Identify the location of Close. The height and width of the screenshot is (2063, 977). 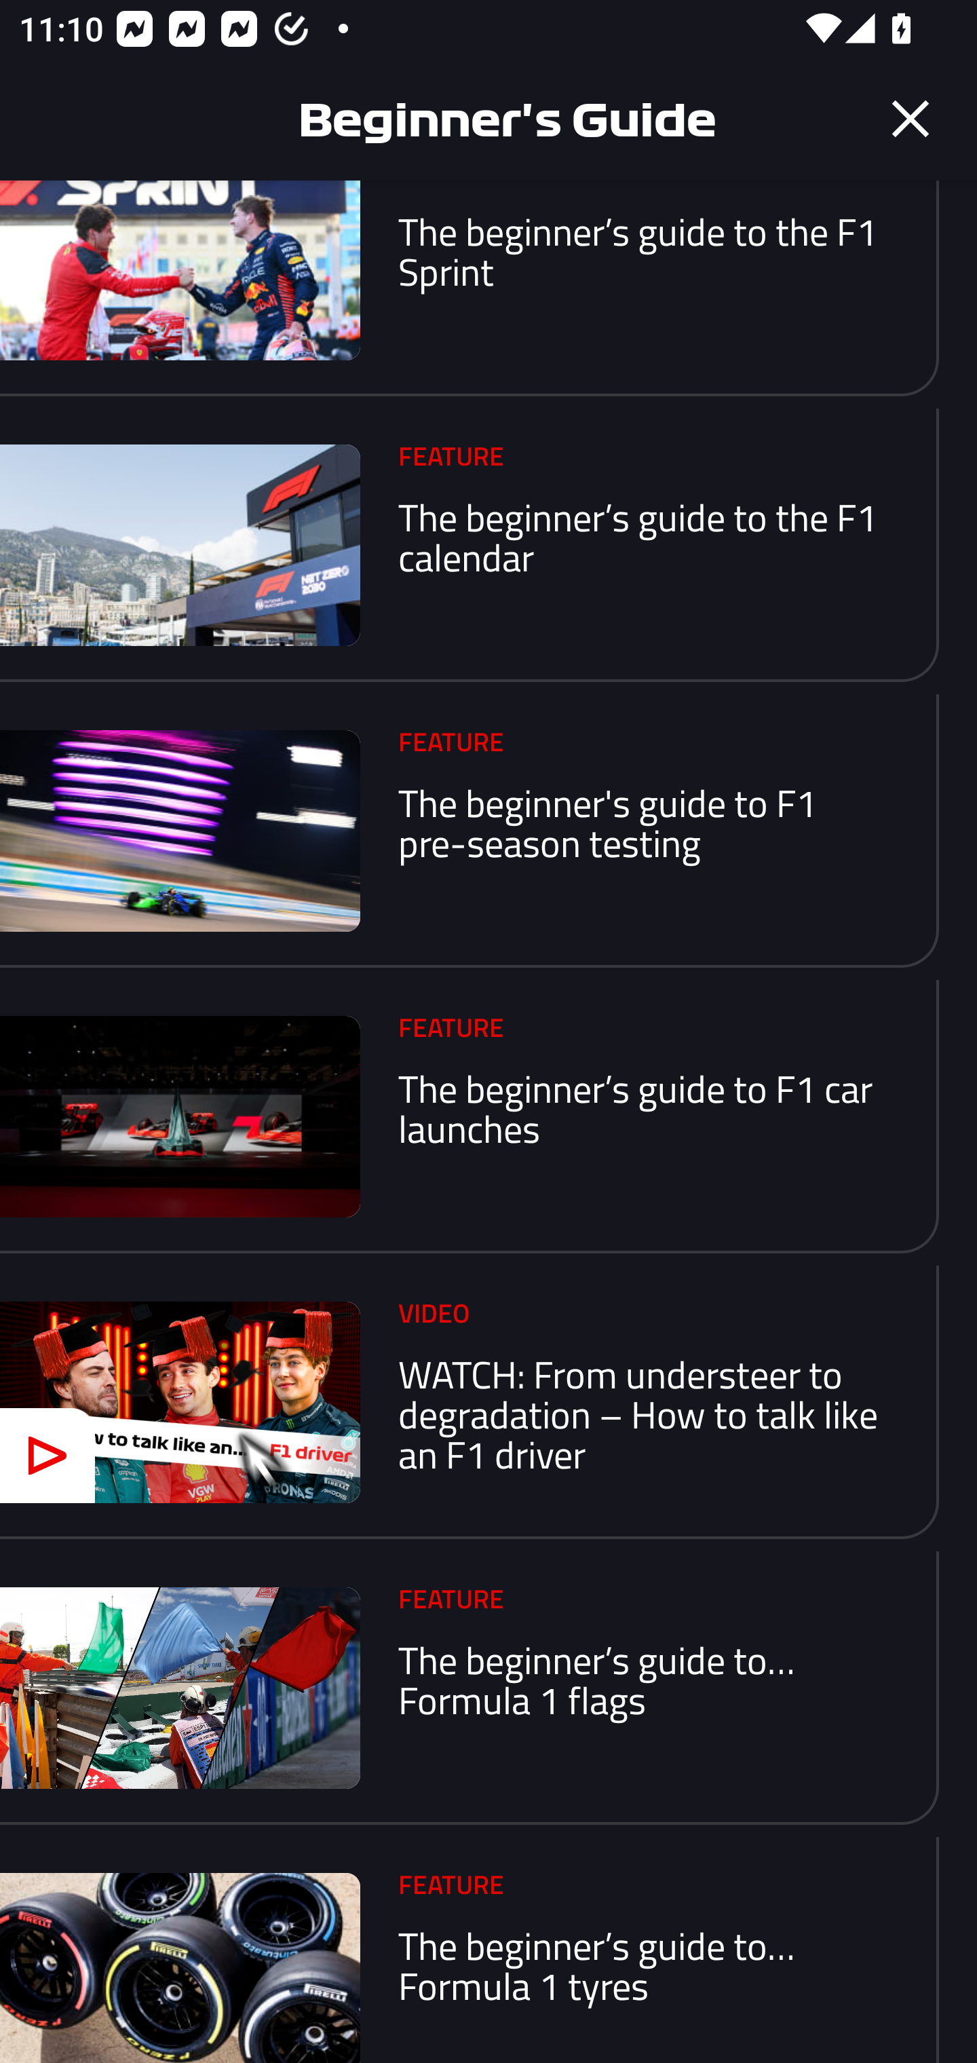
(911, 119).